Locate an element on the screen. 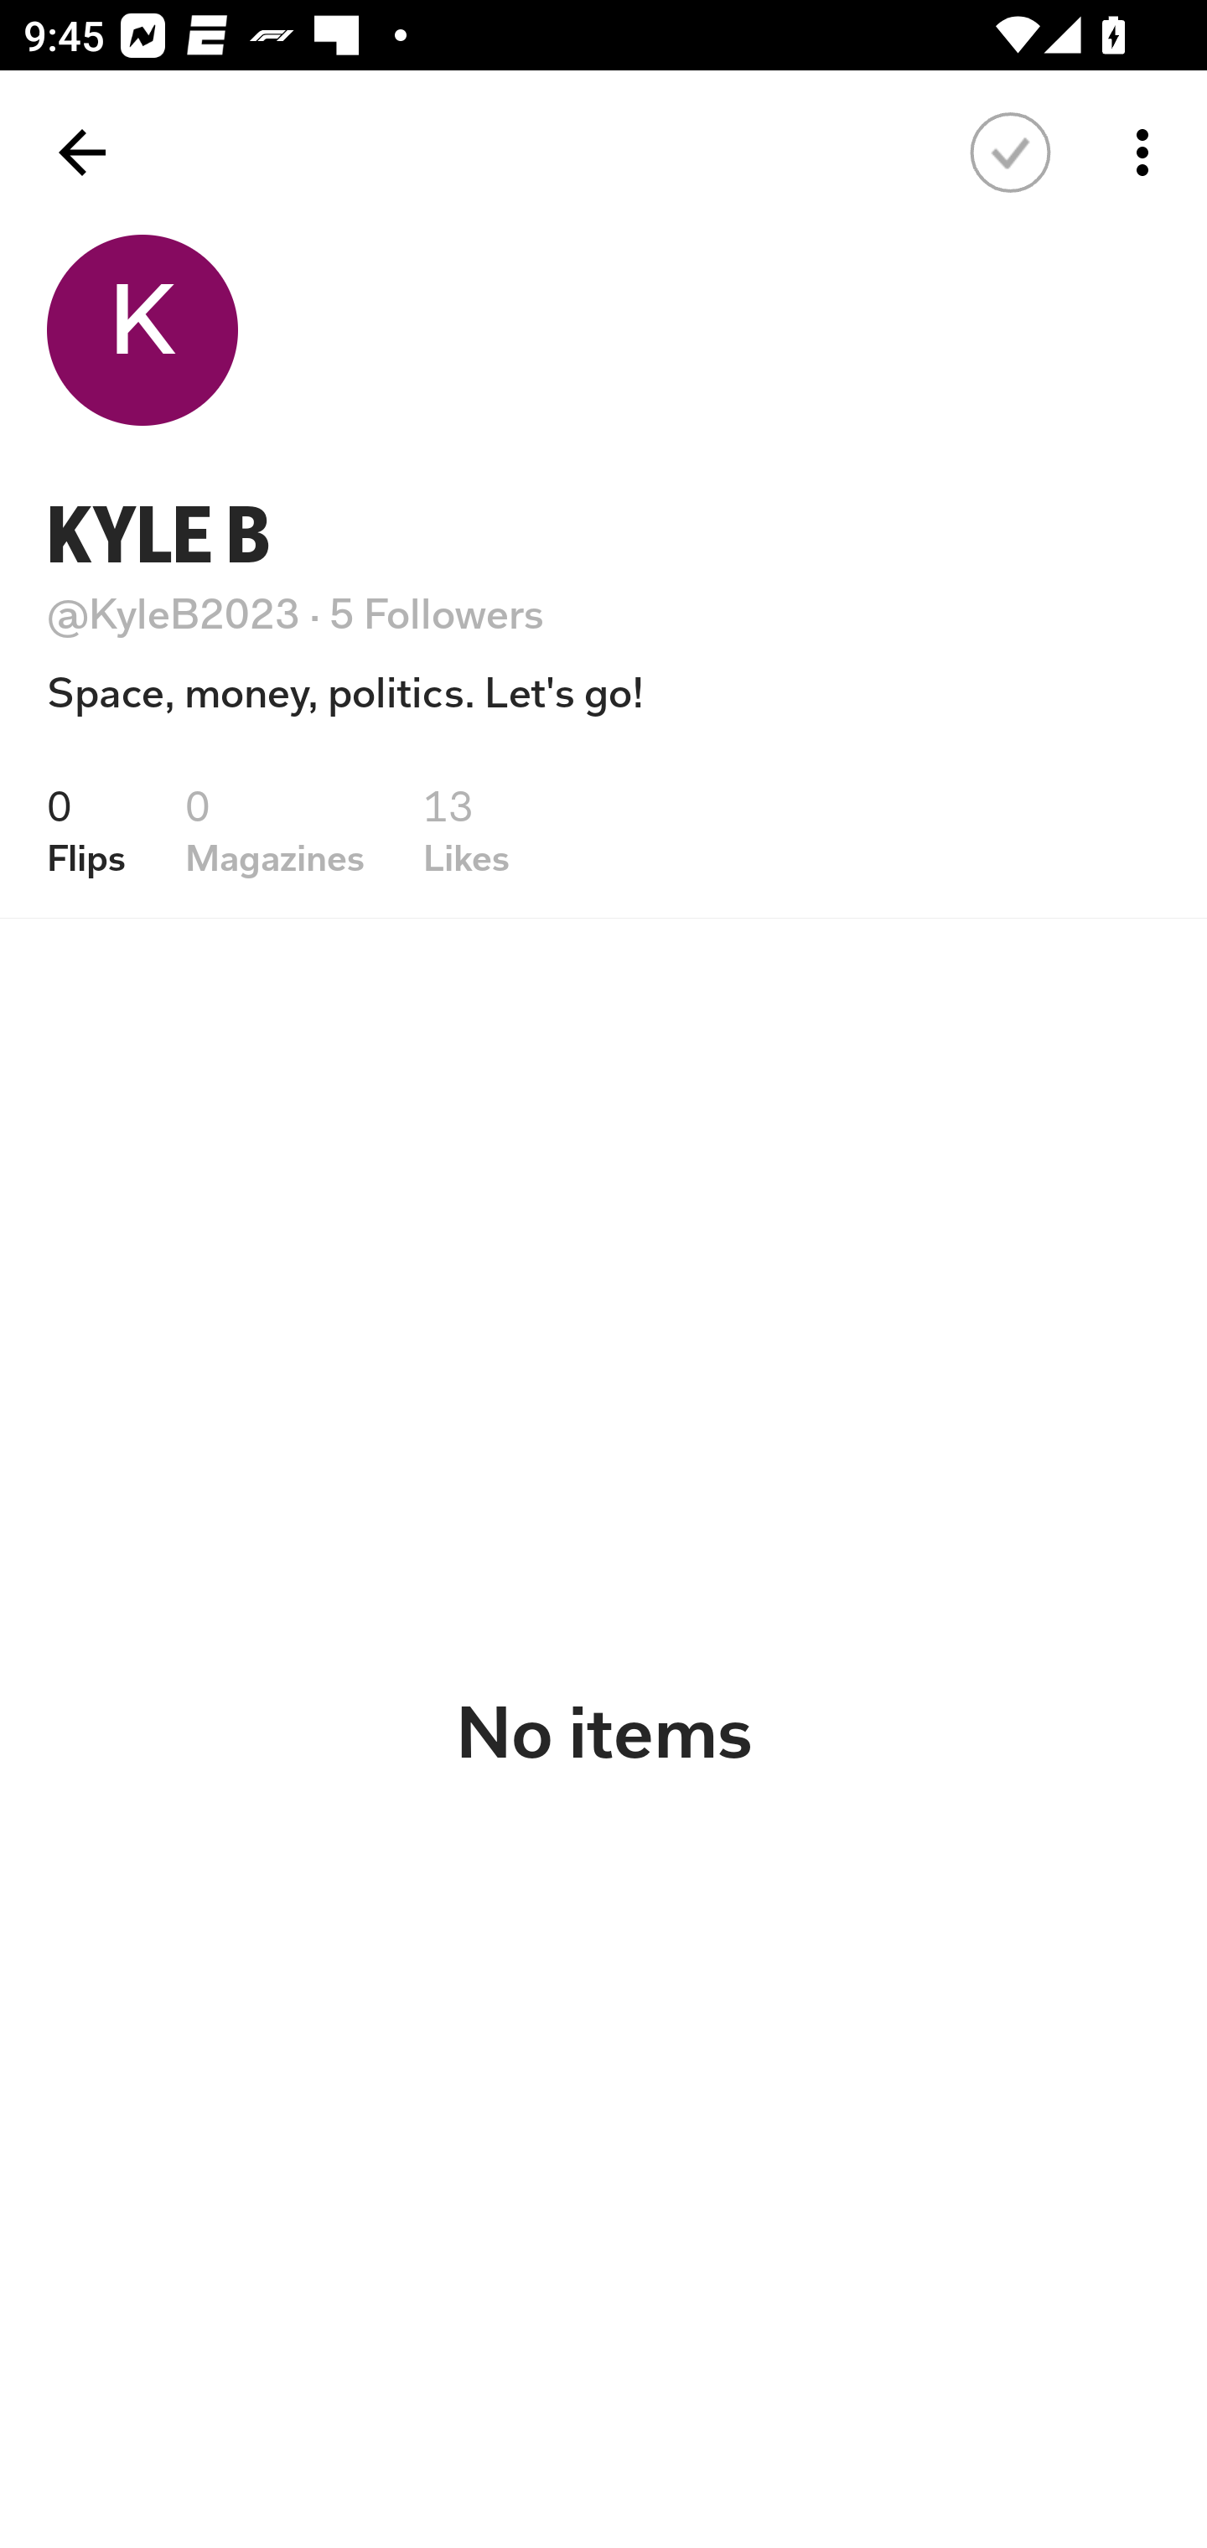  0 Magazines is located at coordinates (274, 830).